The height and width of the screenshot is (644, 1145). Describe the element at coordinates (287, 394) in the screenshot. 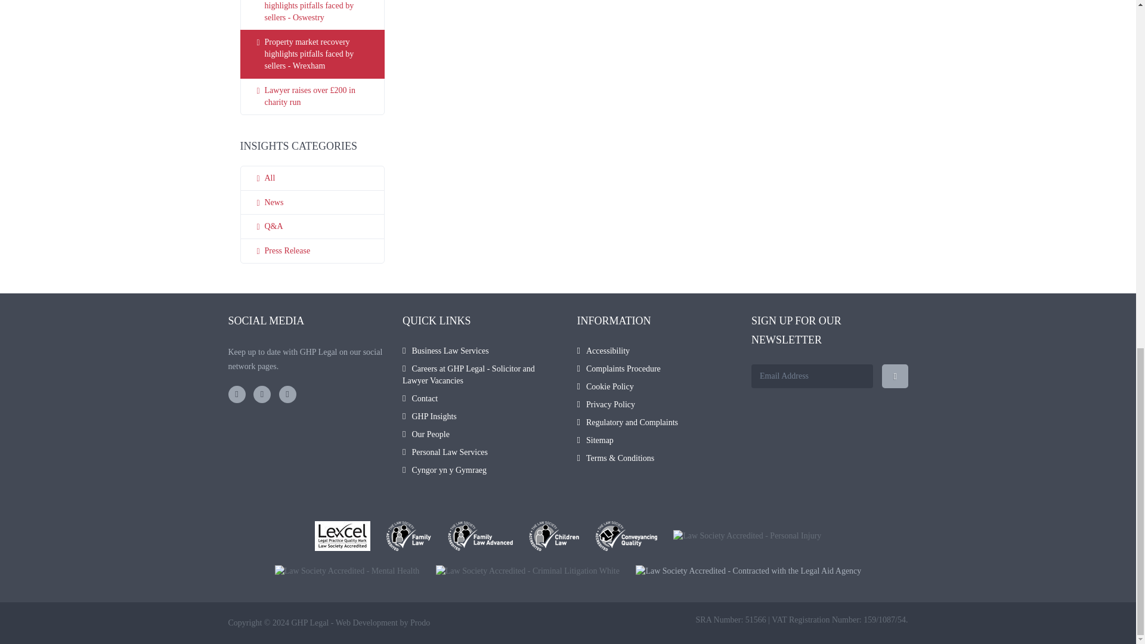

I see `Follow us on LinkedIn` at that location.